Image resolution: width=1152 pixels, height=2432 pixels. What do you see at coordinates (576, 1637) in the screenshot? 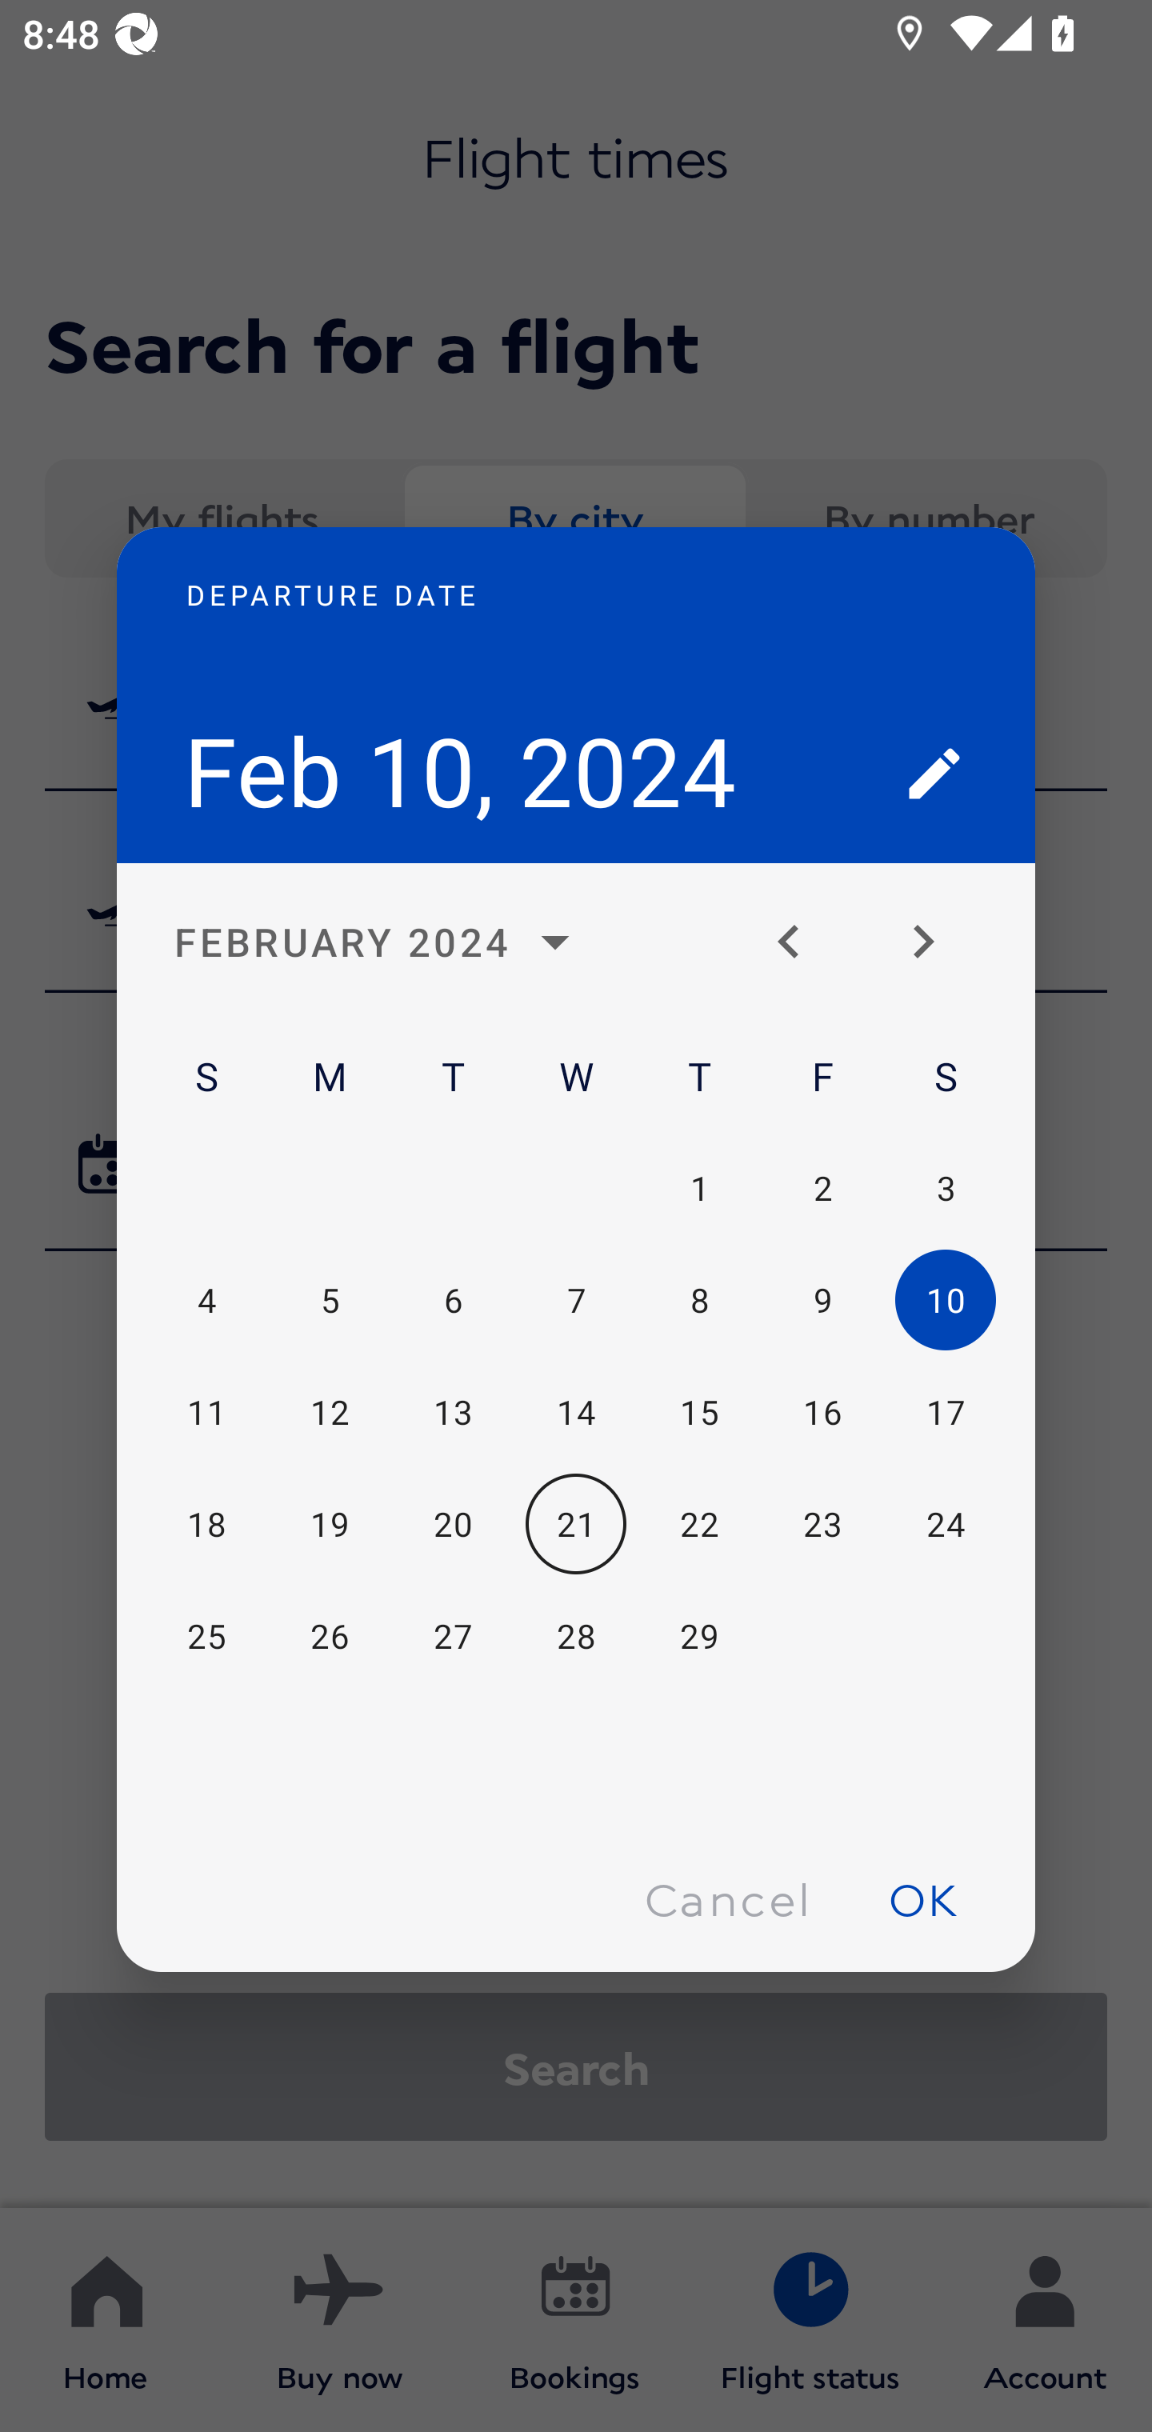
I see `28 Wed, Feb 28` at bounding box center [576, 1637].